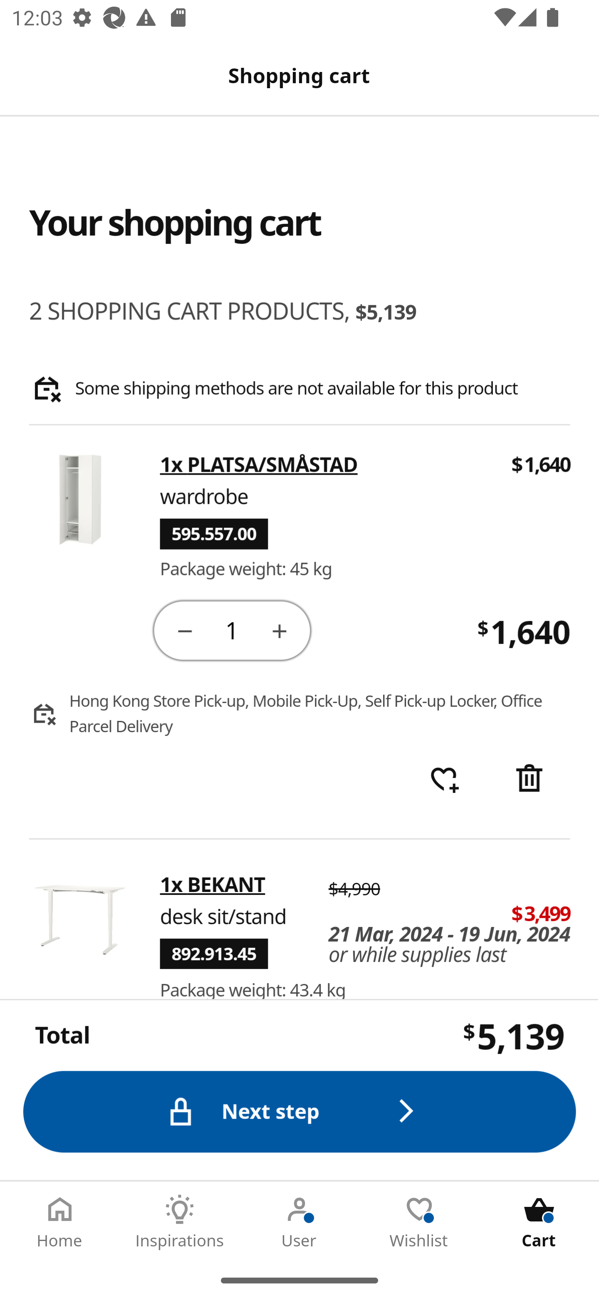 The image size is (599, 1298). What do you see at coordinates (260, 465) in the screenshot?
I see `1x  PLATSA/SMÅSTAD 1x  PLATSA/SMÅSTAD` at bounding box center [260, 465].